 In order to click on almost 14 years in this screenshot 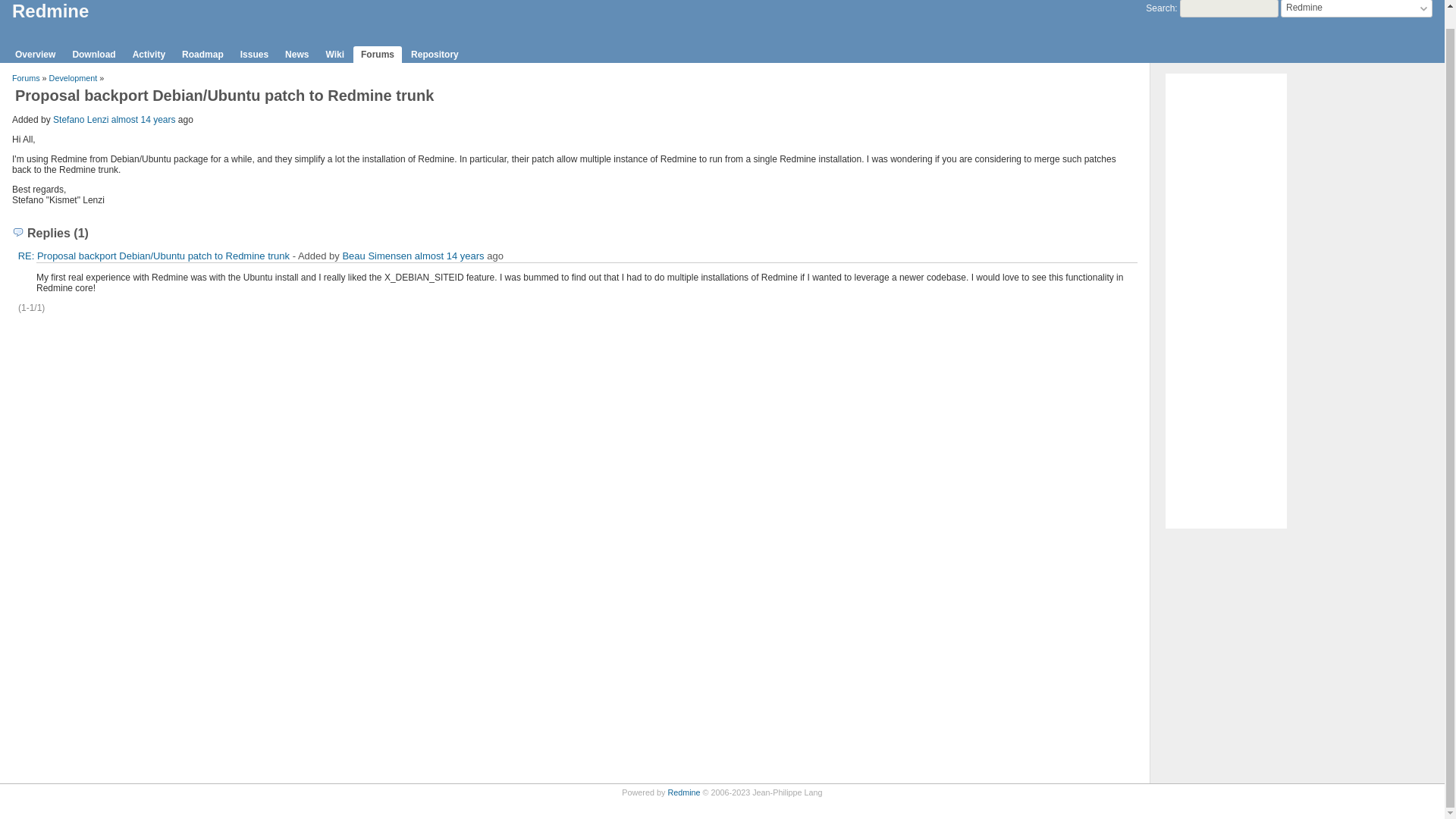, I will do `click(450, 256)`.